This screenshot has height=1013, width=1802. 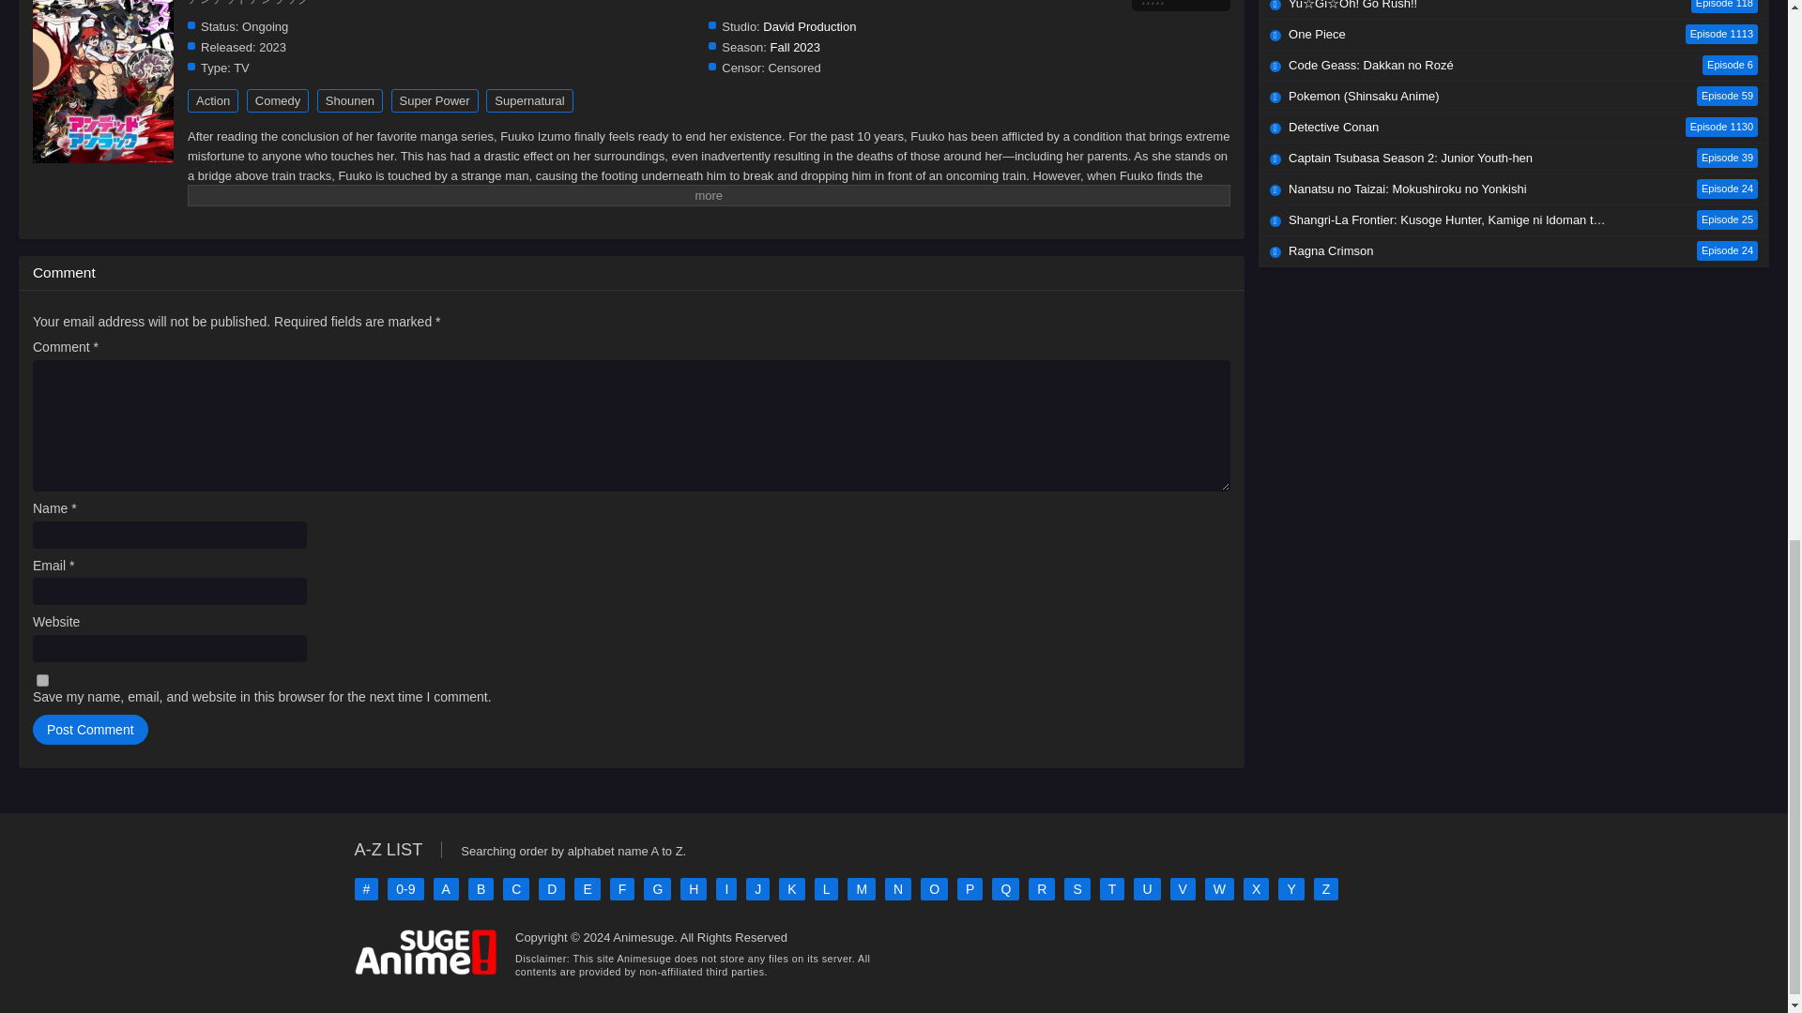 What do you see at coordinates (41, 681) in the screenshot?
I see `yes` at bounding box center [41, 681].